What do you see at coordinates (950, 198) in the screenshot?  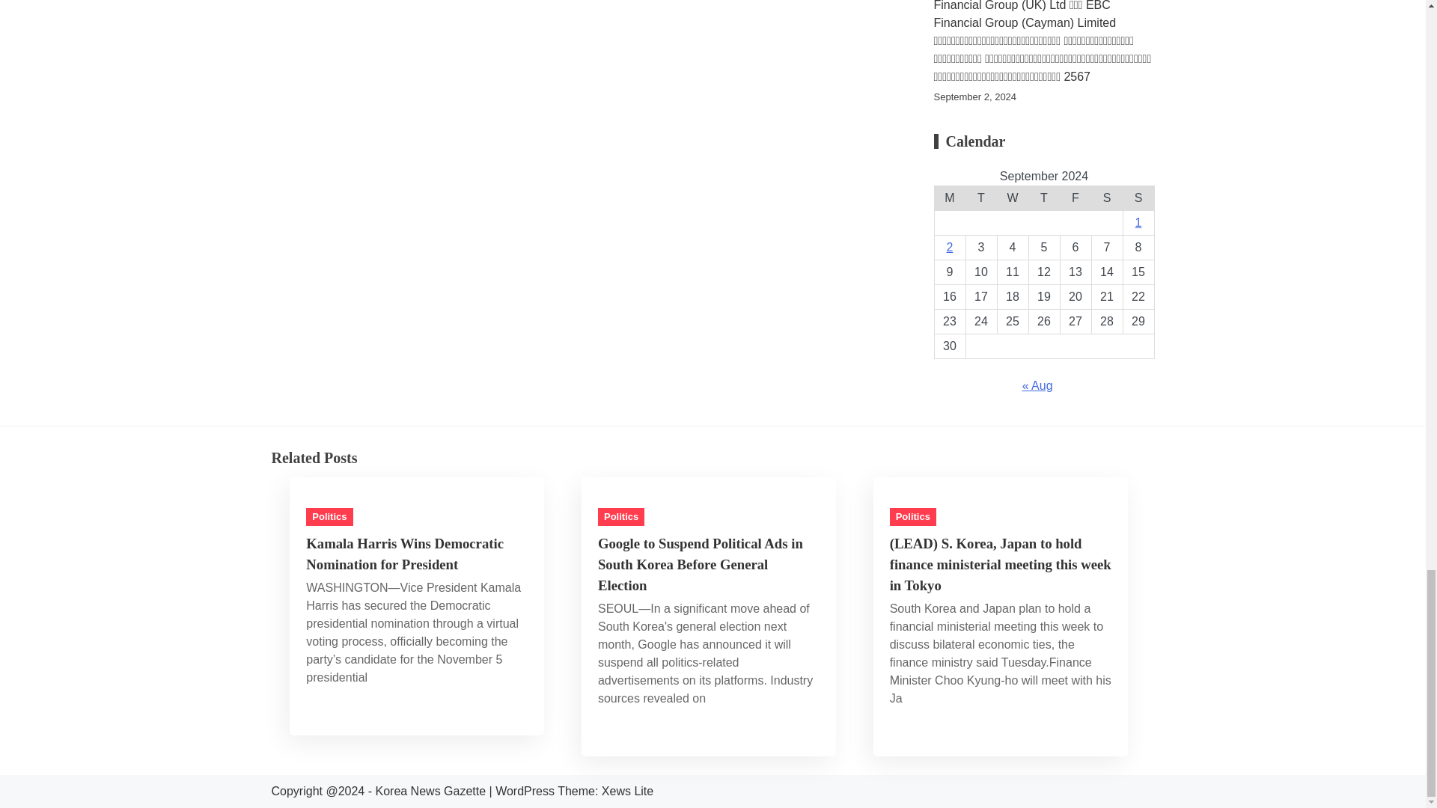 I see `Monday` at bounding box center [950, 198].